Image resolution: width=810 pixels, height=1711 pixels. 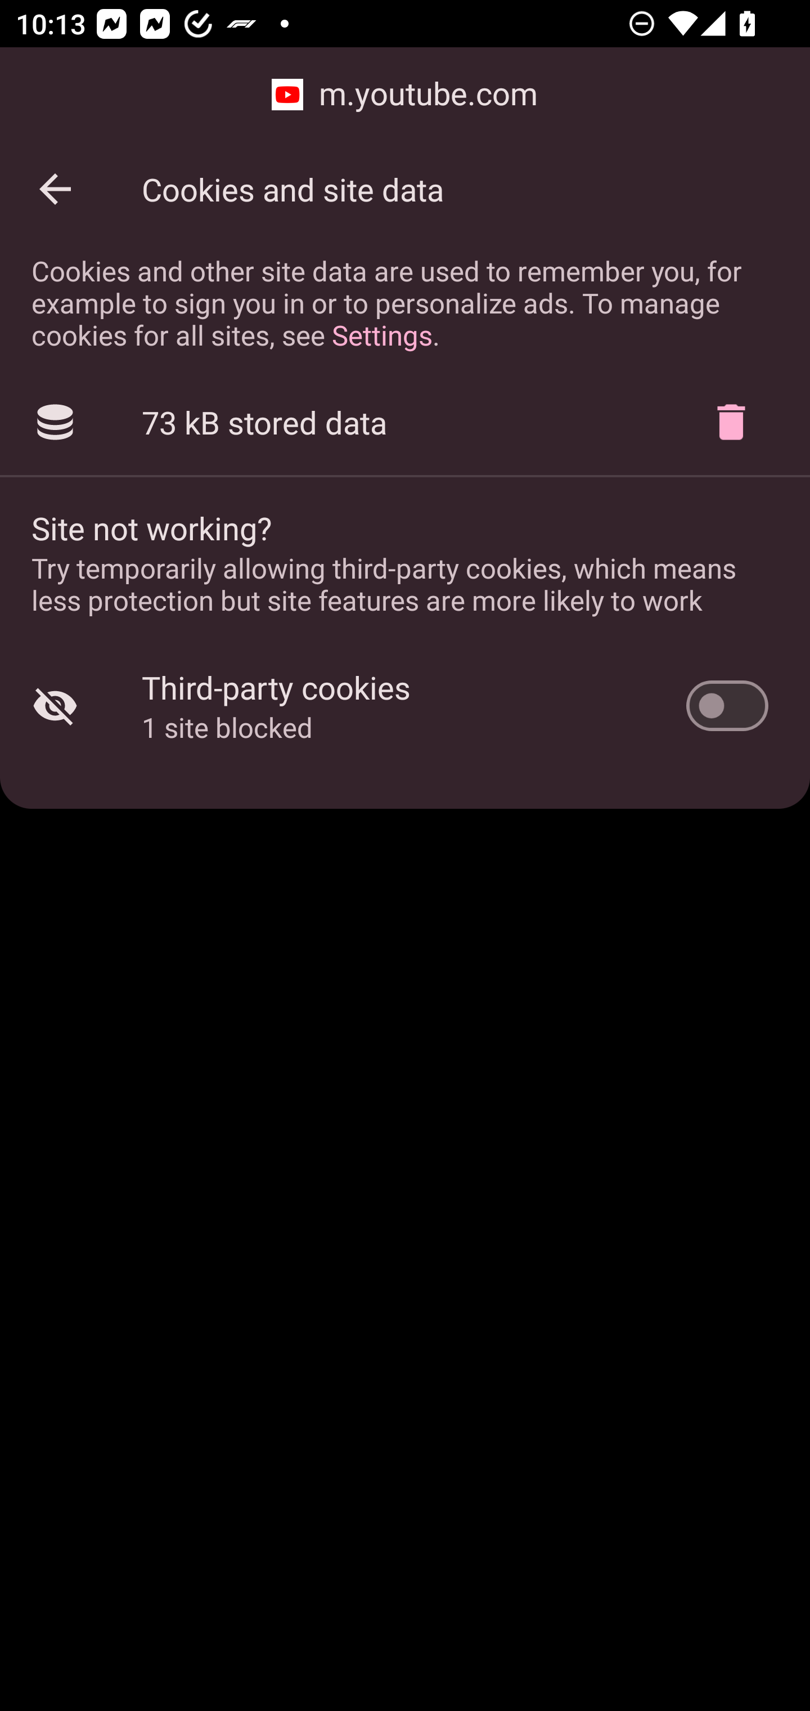 What do you see at coordinates (55, 189) in the screenshot?
I see `Back` at bounding box center [55, 189].